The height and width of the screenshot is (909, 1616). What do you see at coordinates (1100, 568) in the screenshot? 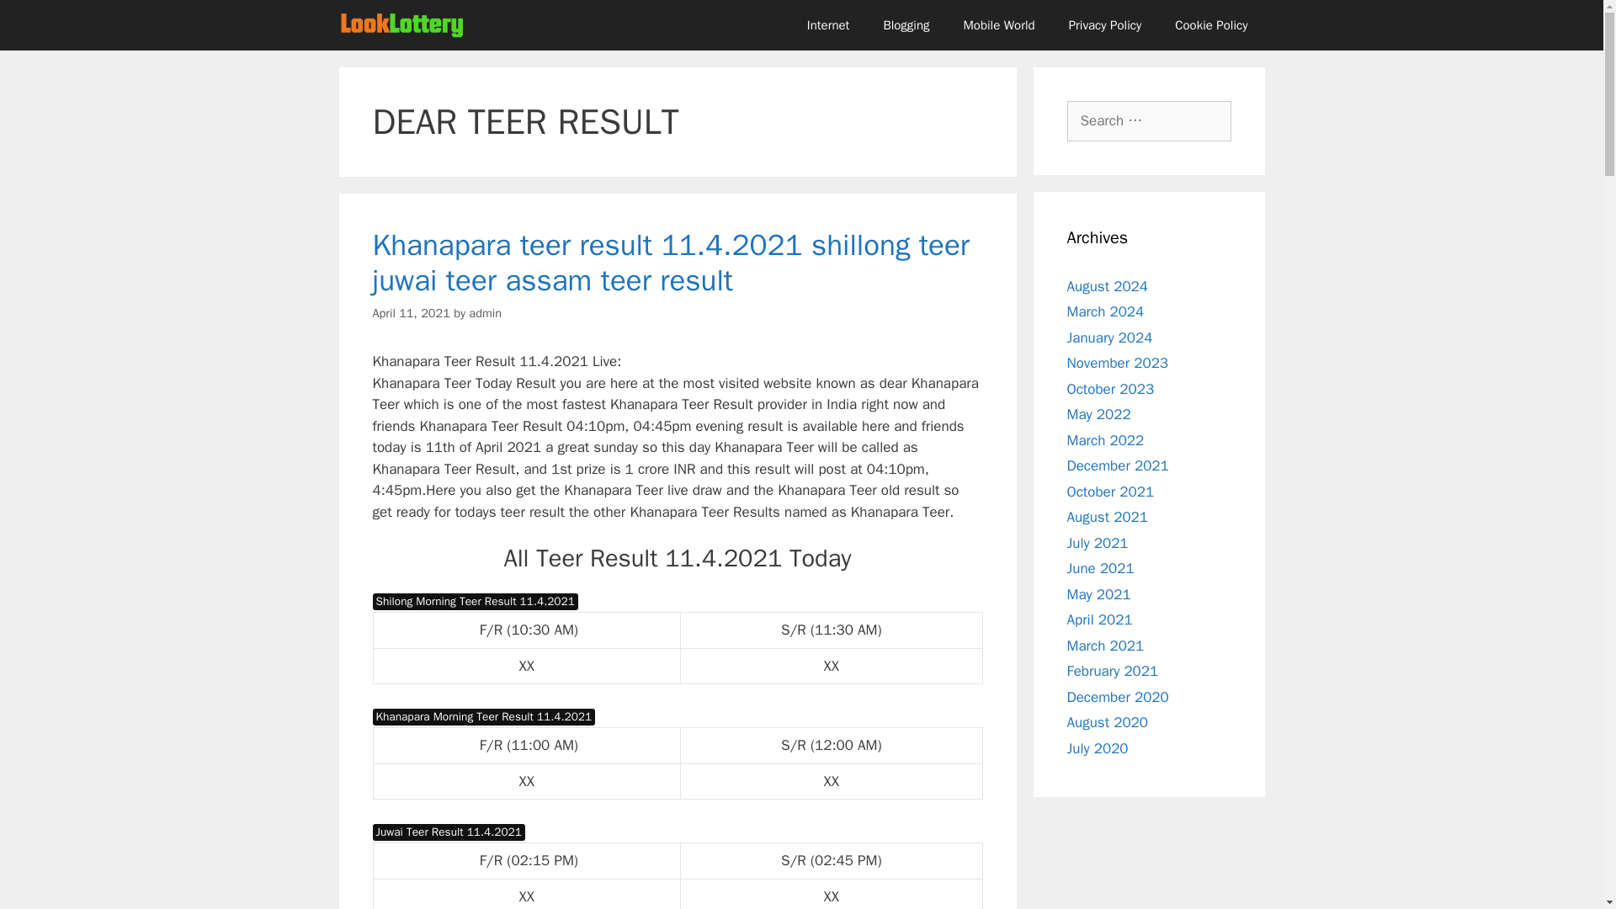
I see `June 2021` at bounding box center [1100, 568].